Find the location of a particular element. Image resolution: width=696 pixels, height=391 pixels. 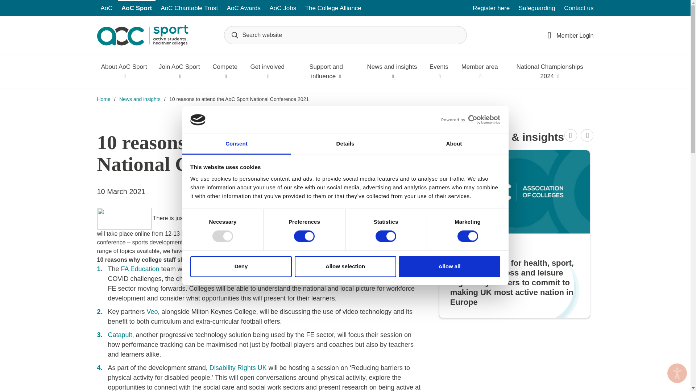

Details is located at coordinates (345, 144).